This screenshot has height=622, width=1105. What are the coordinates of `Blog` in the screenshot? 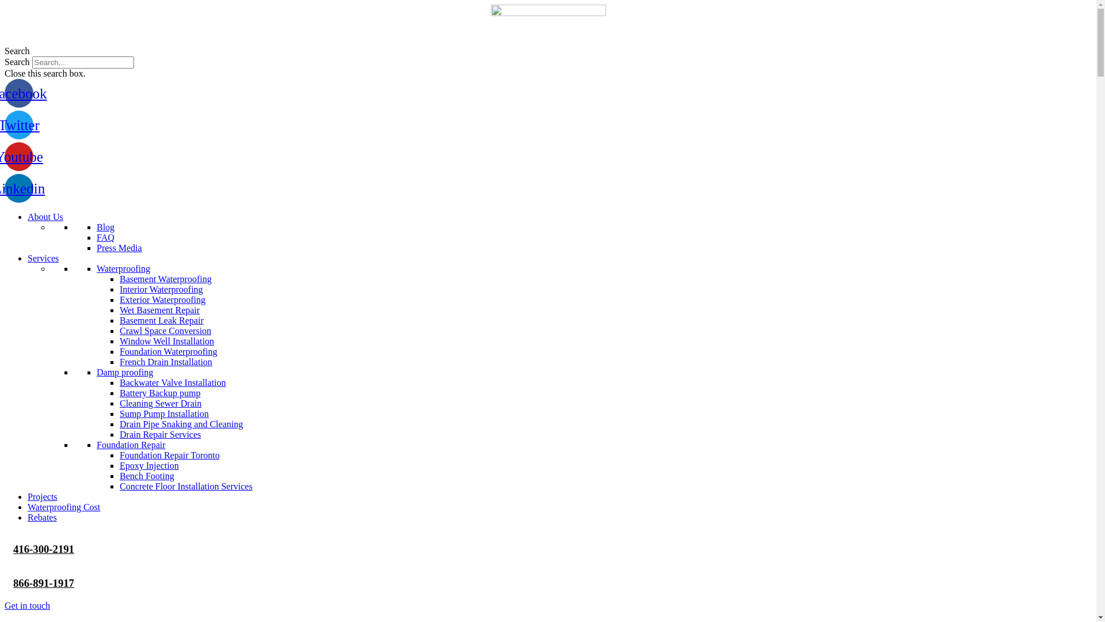 It's located at (106, 227).